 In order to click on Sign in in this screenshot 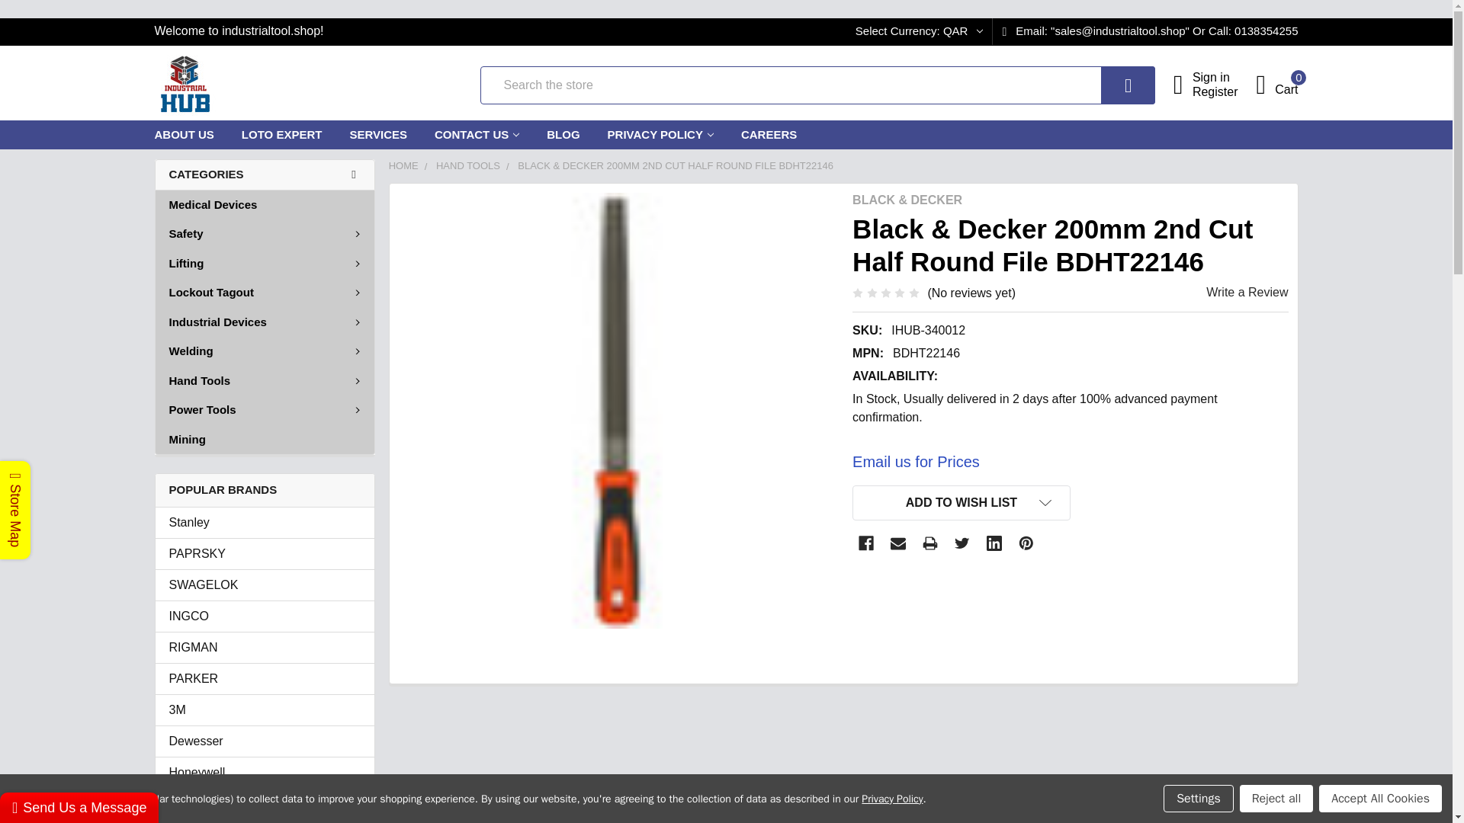, I will do `click(1225, 78)`.